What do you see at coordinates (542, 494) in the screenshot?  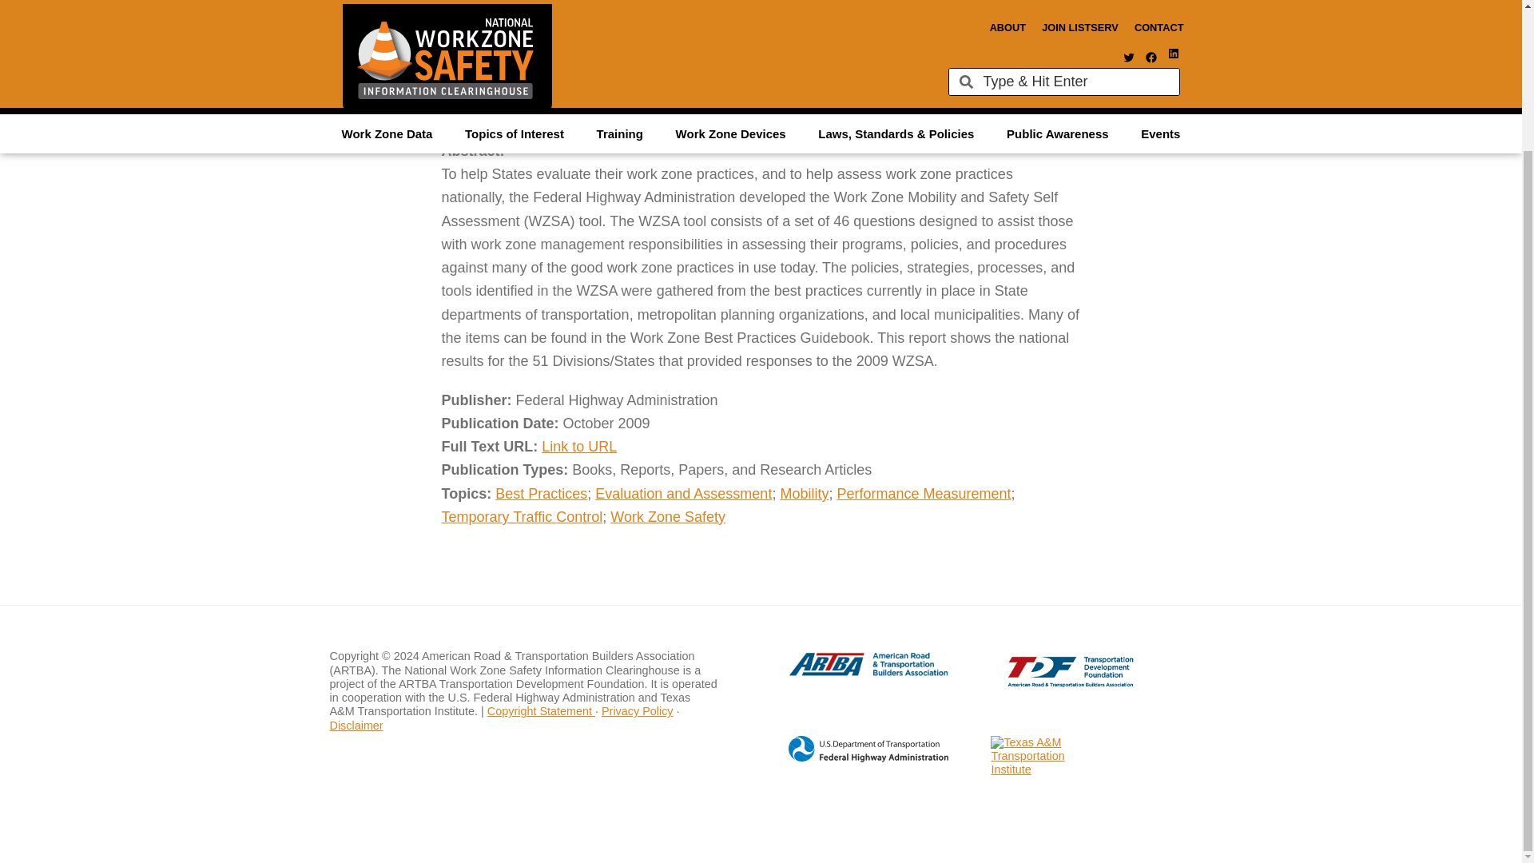 I see `Best Practices` at bounding box center [542, 494].